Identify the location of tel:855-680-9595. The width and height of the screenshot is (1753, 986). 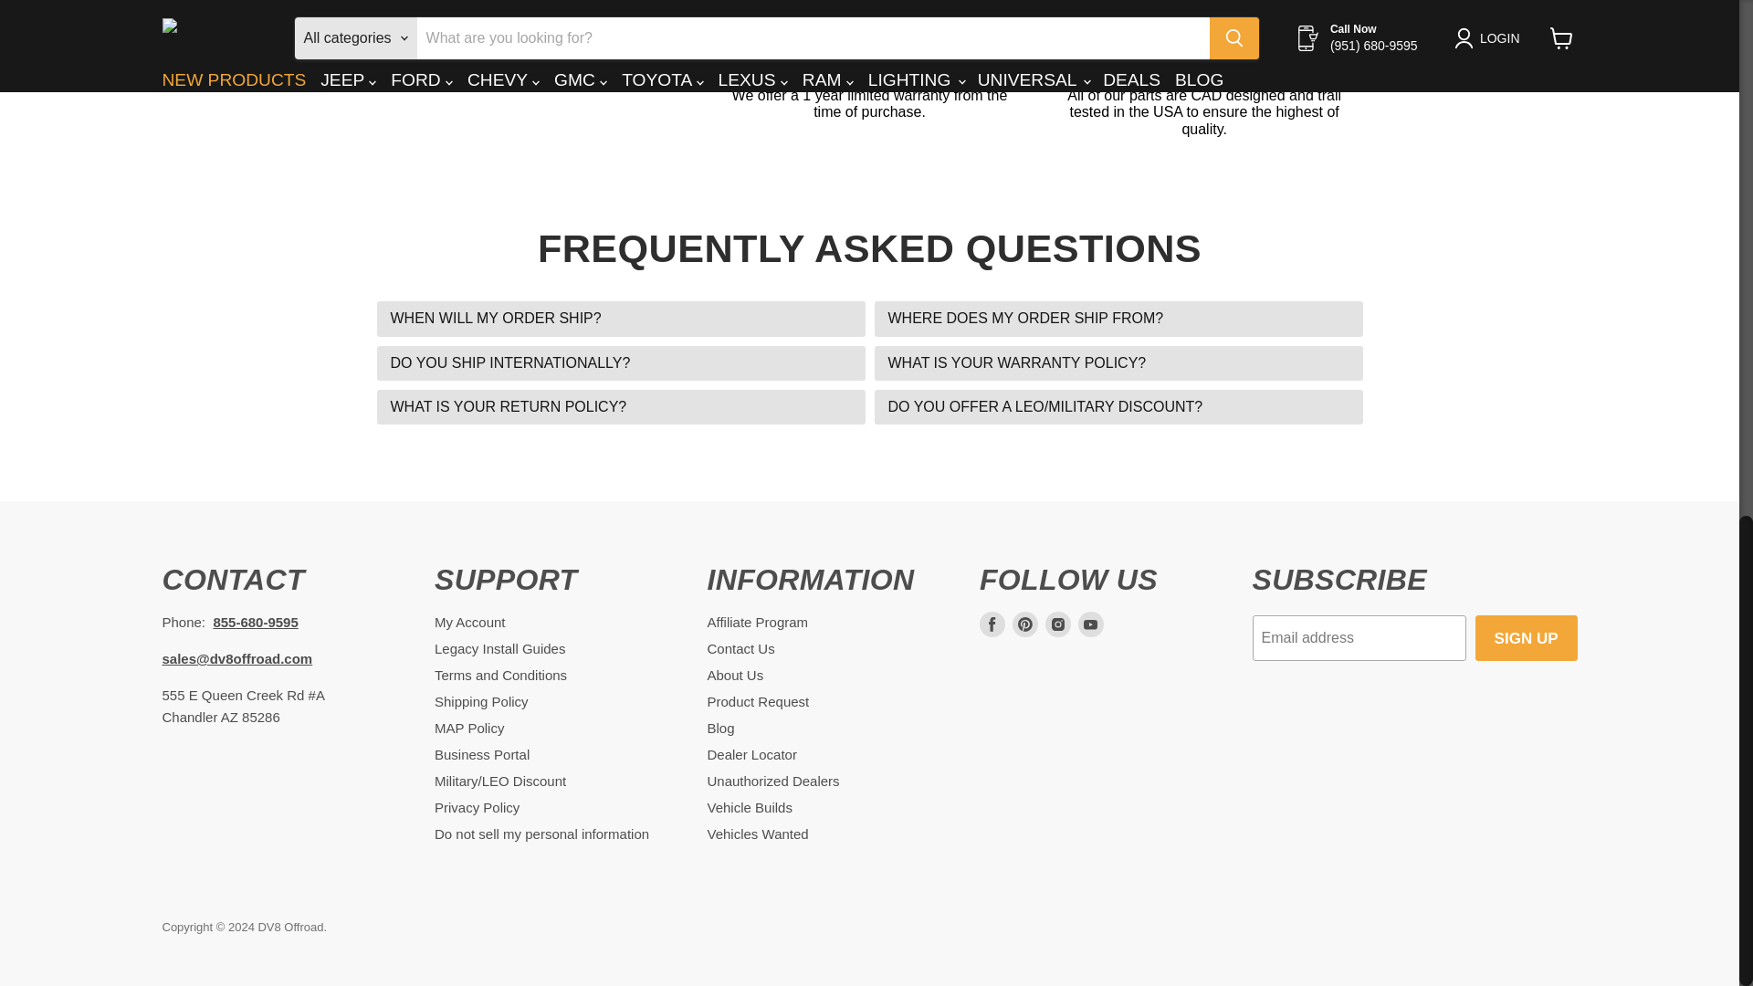
(255, 622).